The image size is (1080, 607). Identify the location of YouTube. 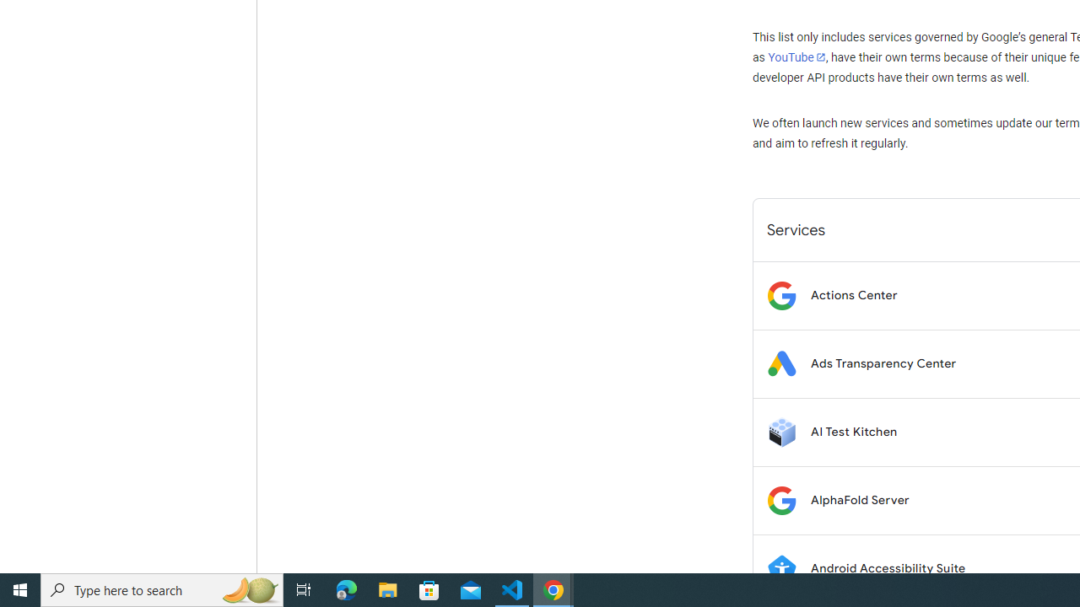
(796, 57).